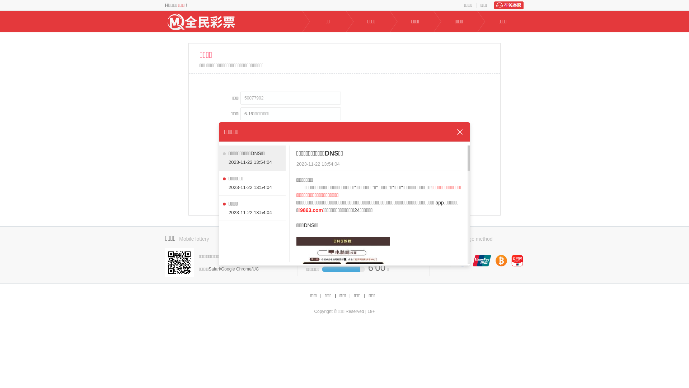  What do you see at coordinates (335, 296) in the screenshot?
I see `|` at bounding box center [335, 296].